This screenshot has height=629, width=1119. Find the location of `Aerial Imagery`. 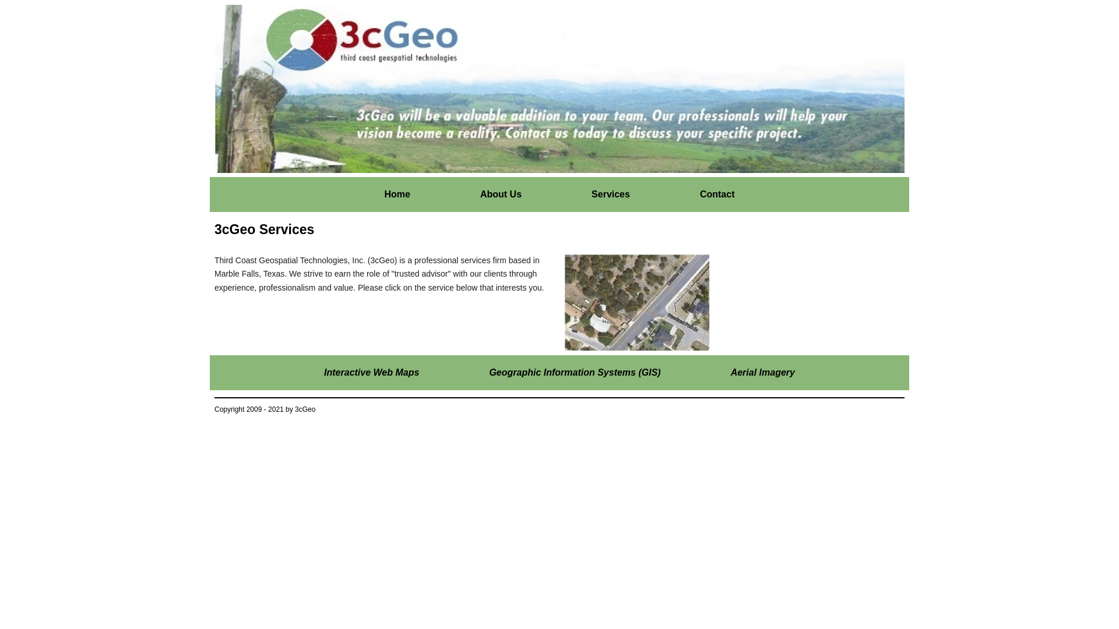

Aerial Imagery is located at coordinates (763, 373).